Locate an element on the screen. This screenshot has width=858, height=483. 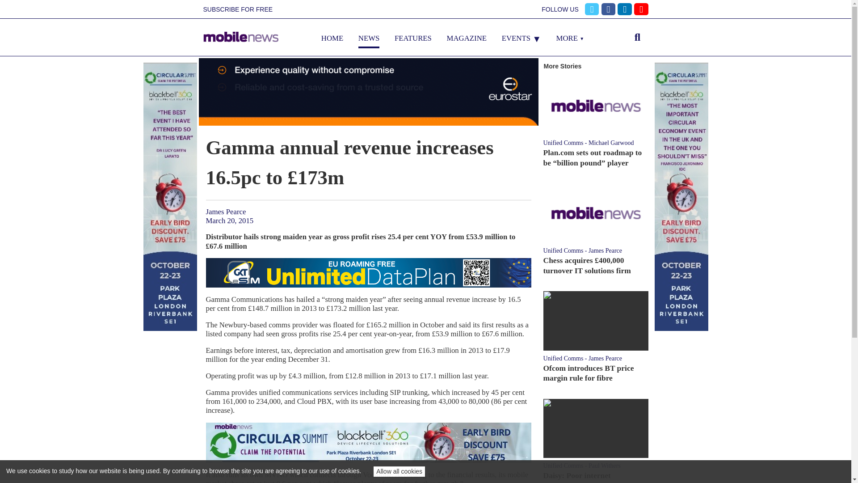
HOME is located at coordinates (332, 38).